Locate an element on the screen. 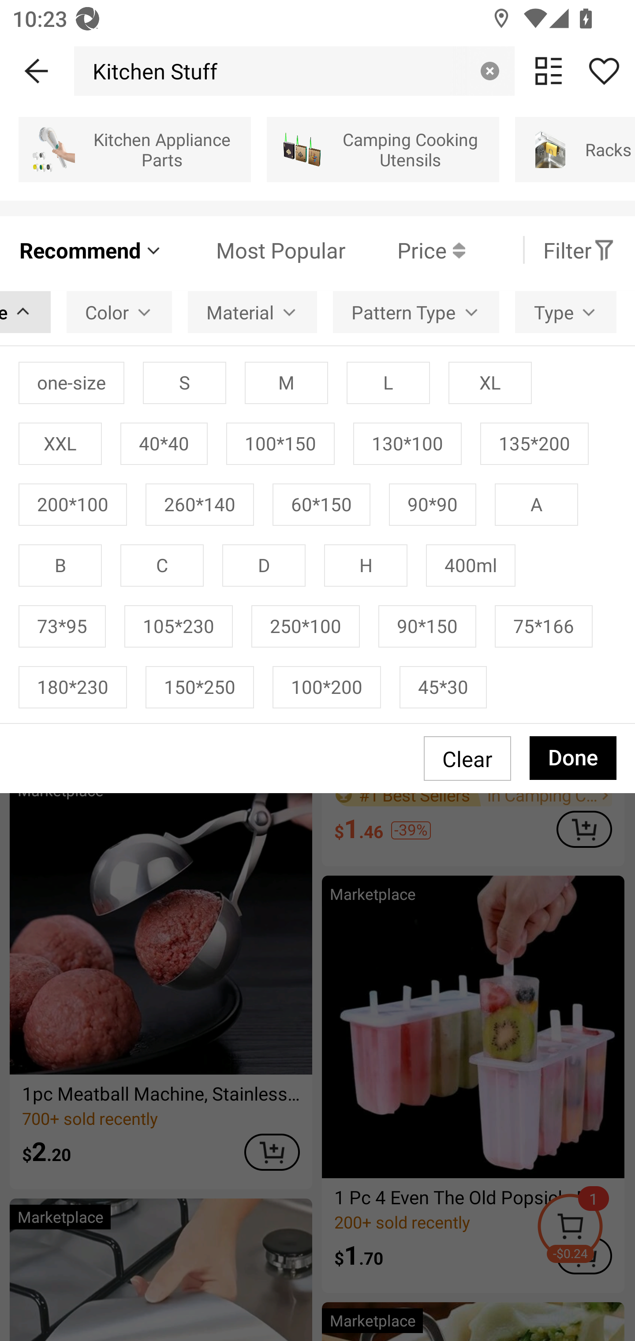 The width and height of the screenshot is (635, 1341). Recommend is located at coordinates (91, 250).